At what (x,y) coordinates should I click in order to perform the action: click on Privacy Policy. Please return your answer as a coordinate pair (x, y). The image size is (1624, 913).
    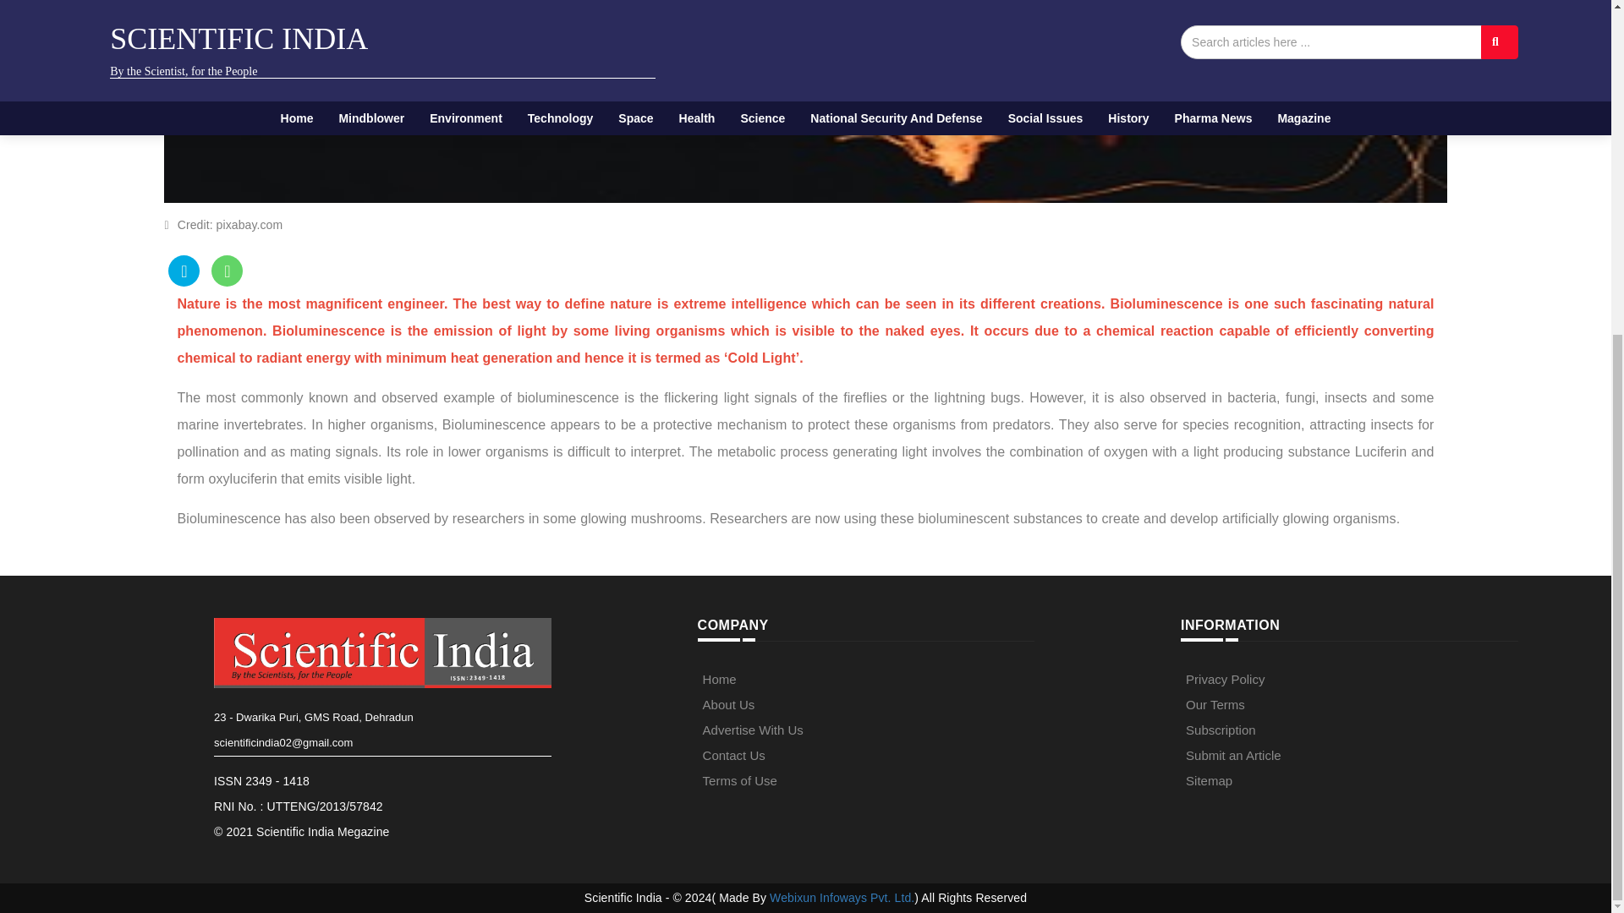
    Looking at the image, I should click on (1225, 679).